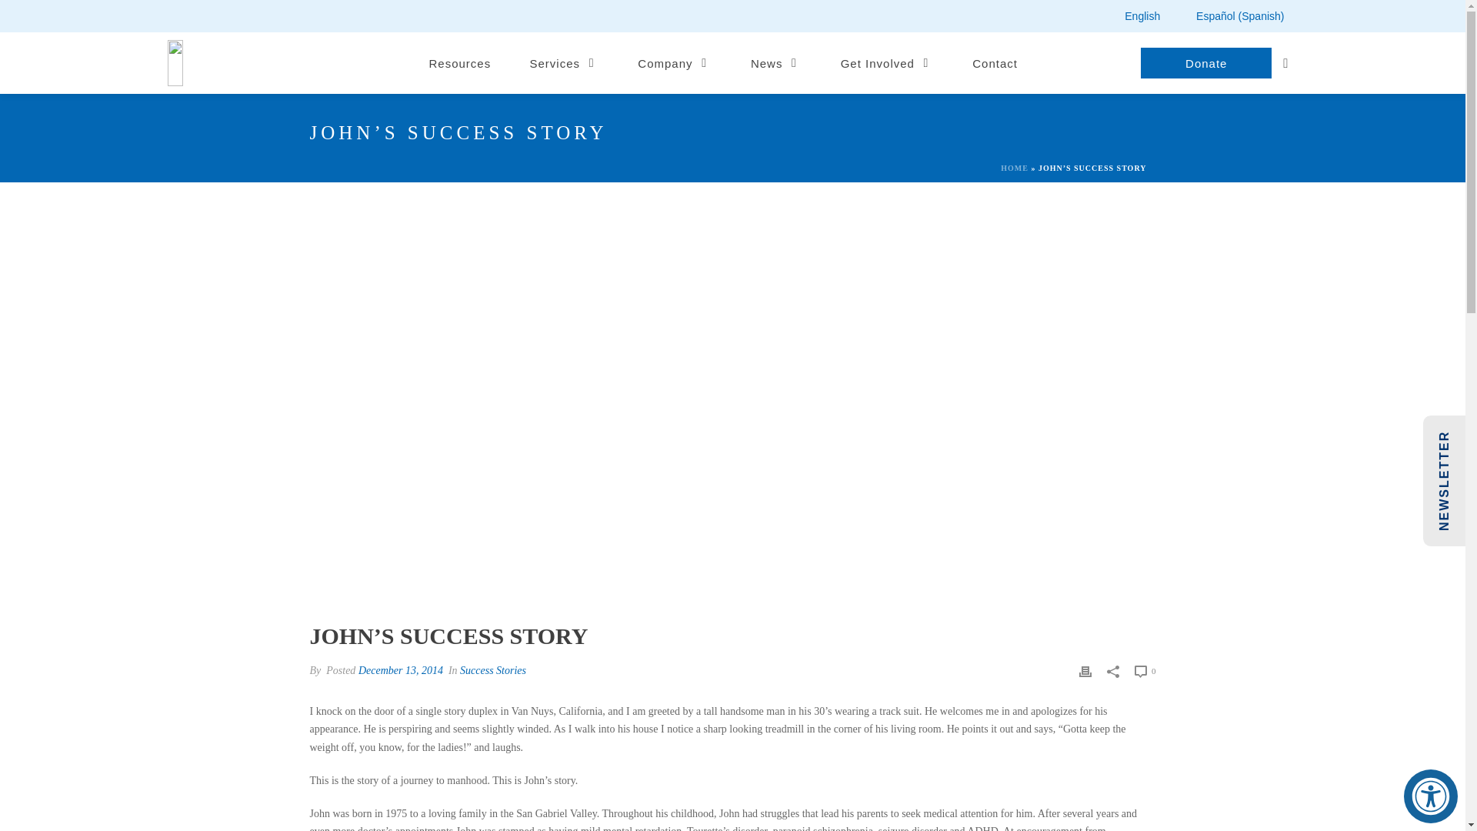 The height and width of the screenshot is (831, 1477). I want to click on English, so click(1132, 15).